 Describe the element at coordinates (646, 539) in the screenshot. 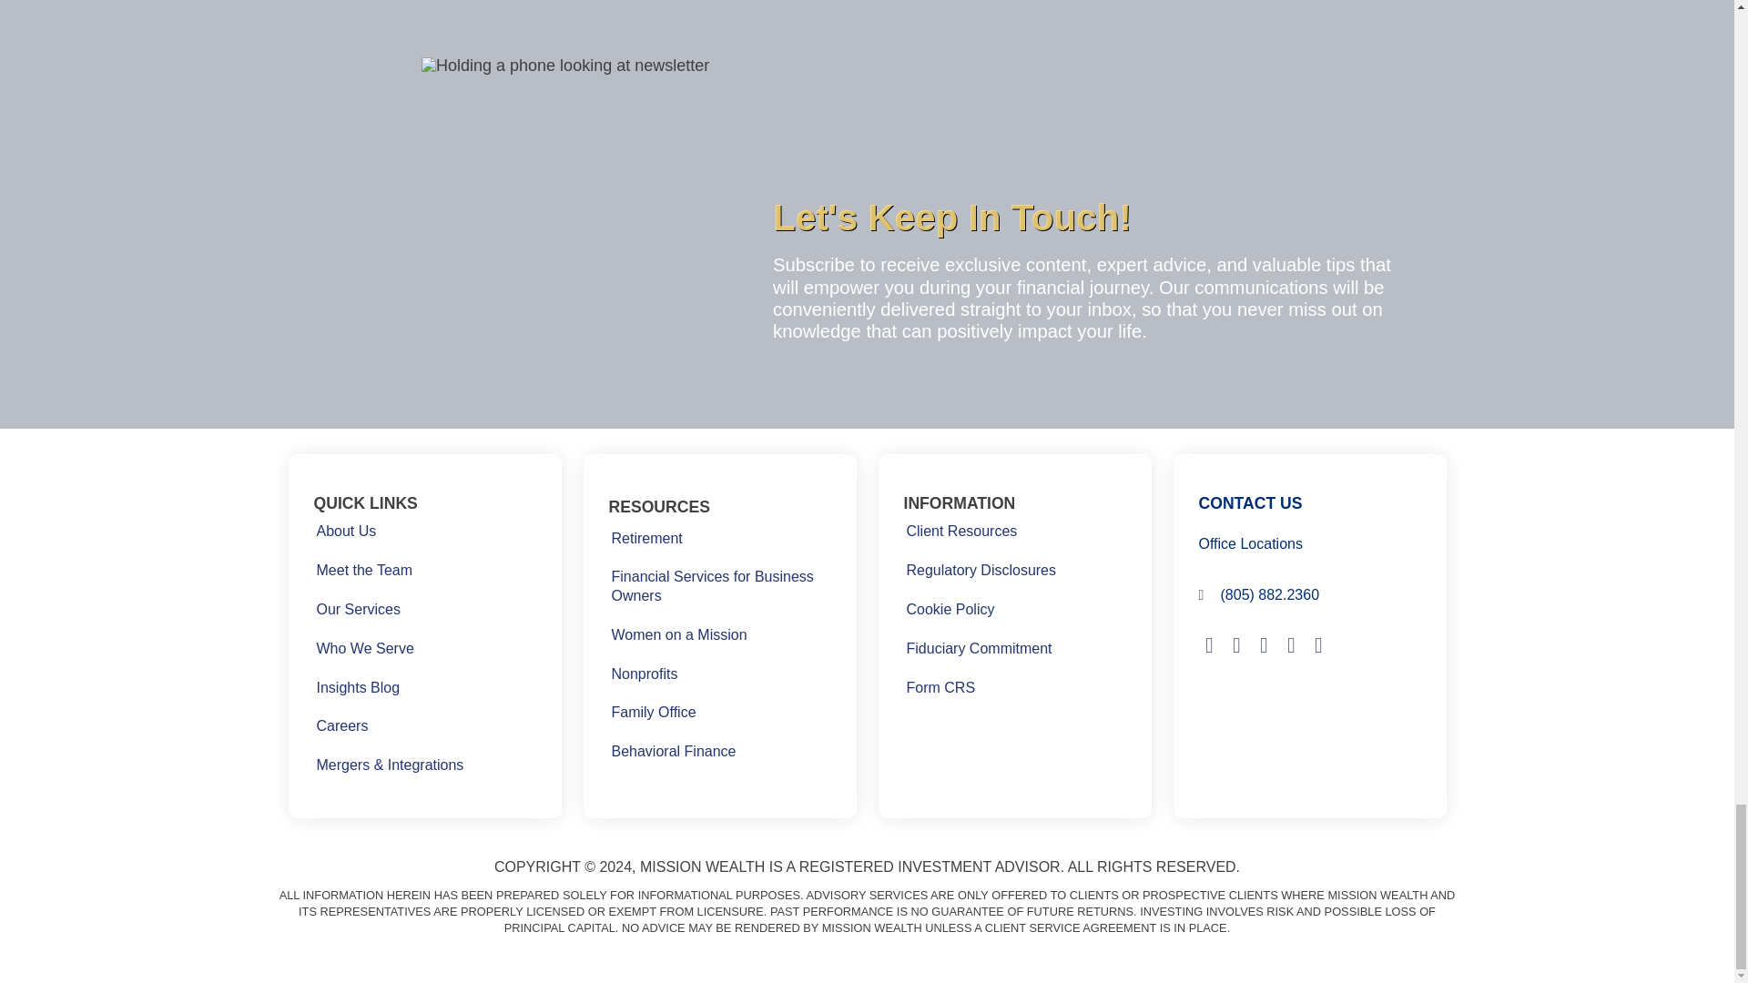

I see `Retirement` at that location.